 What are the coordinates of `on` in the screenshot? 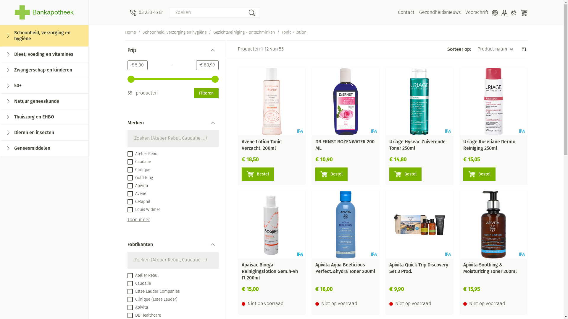 It's located at (130, 162).